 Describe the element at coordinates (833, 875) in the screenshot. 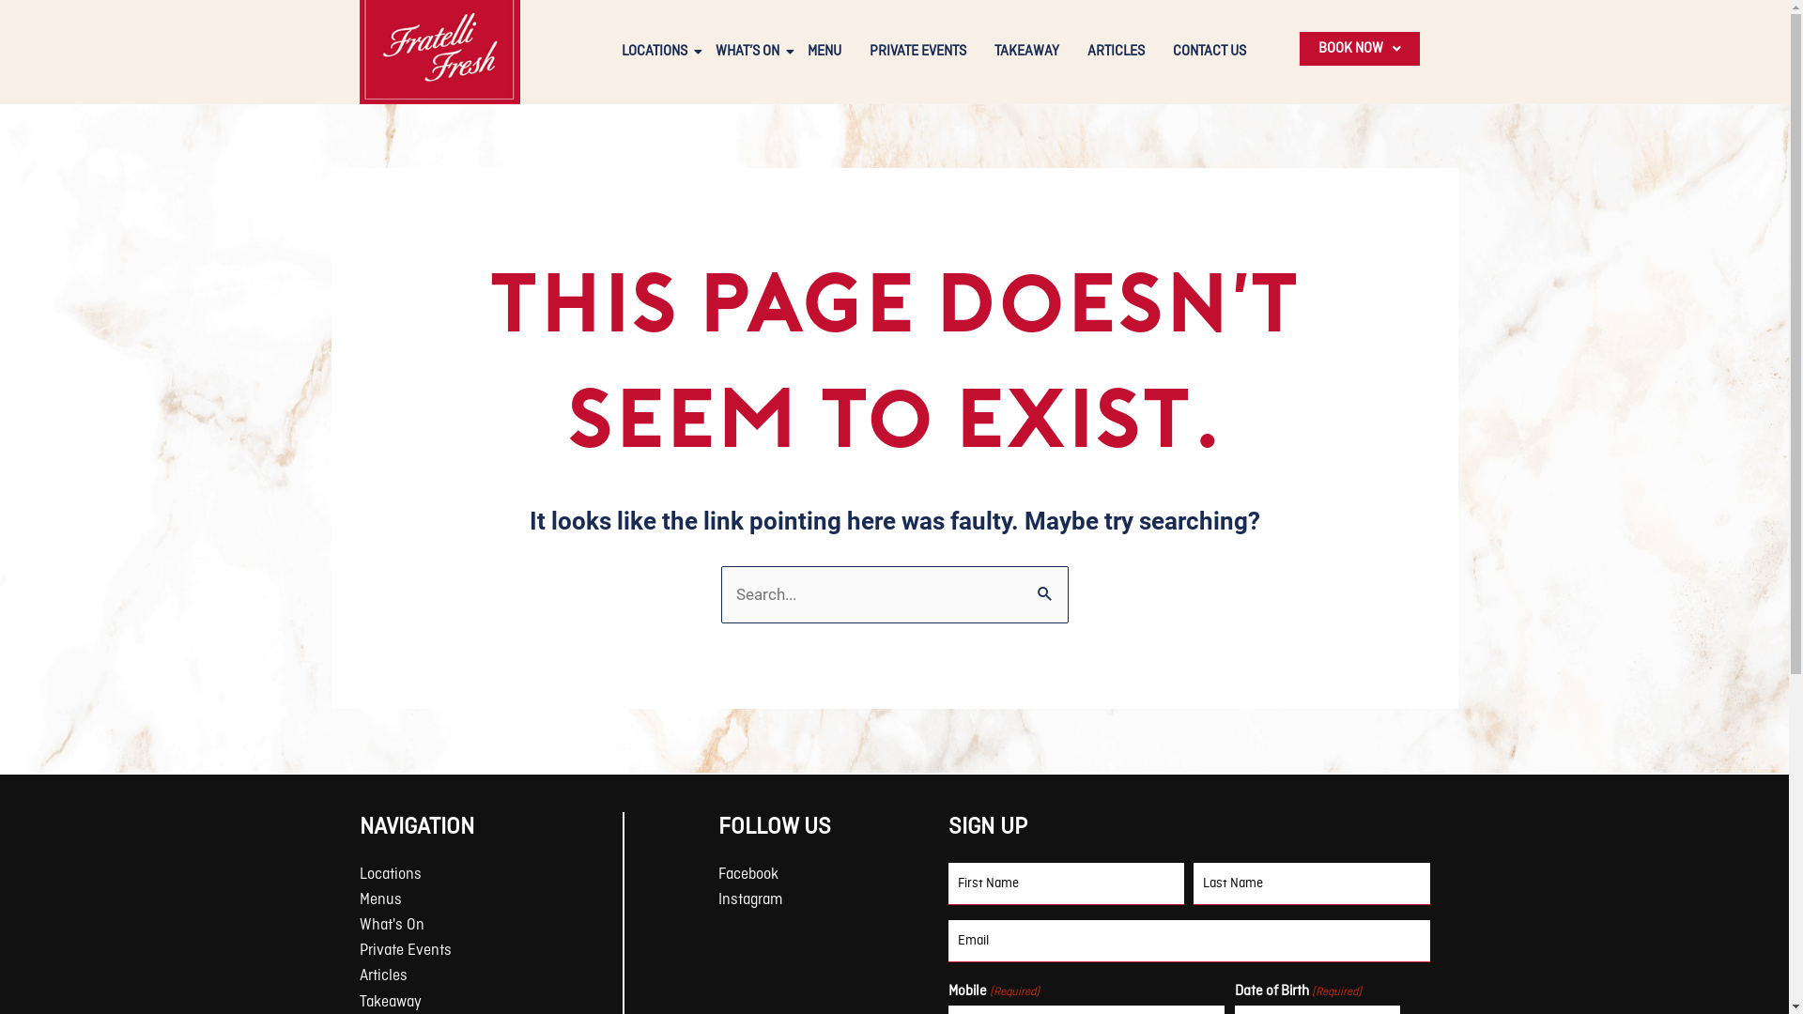

I see `Facebook` at that location.